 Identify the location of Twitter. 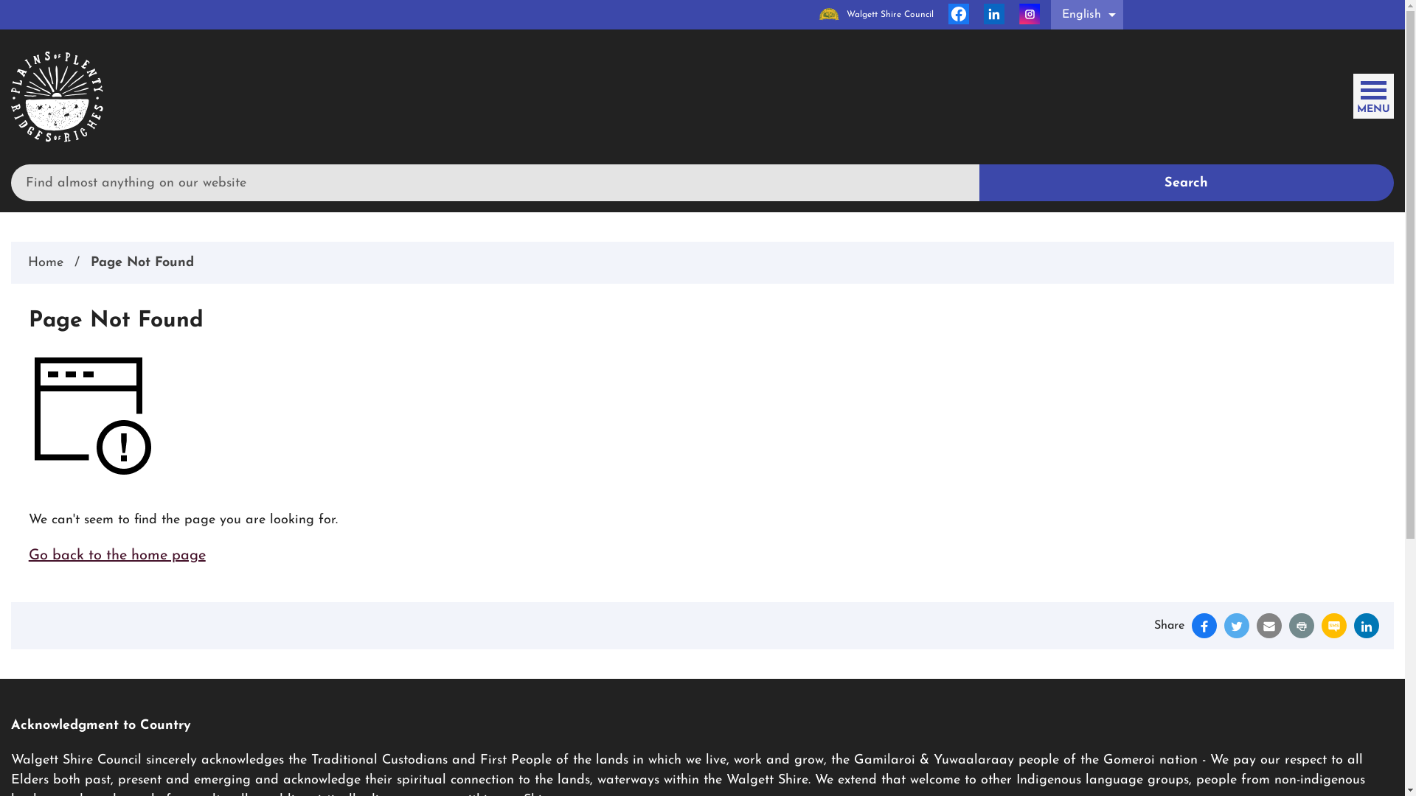
(1237, 626).